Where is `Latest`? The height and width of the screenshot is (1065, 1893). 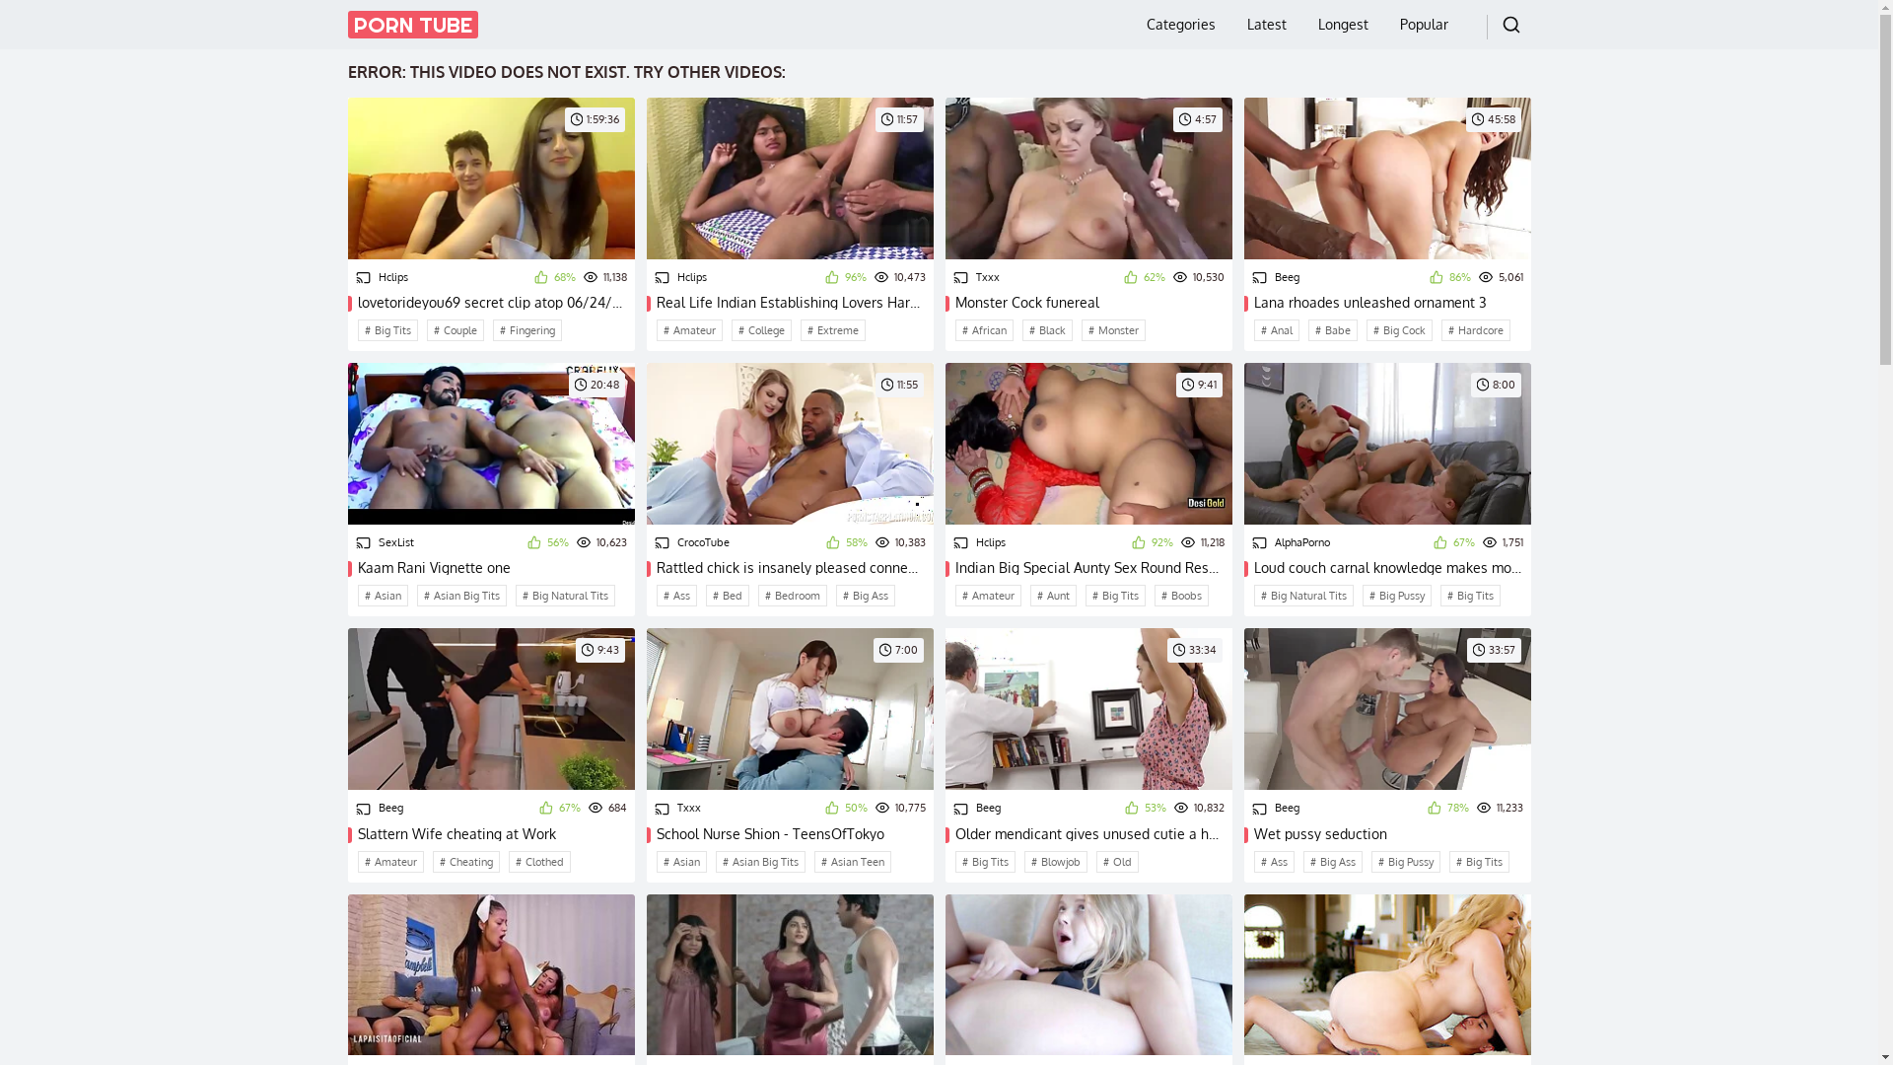 Latest is located at coordinates (1266, 25).